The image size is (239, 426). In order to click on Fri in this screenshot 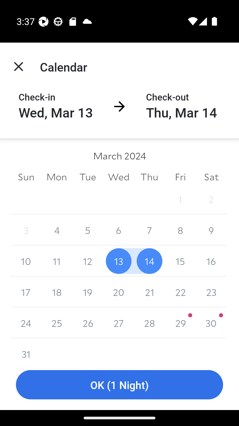, I will do `click(180, 176)`.